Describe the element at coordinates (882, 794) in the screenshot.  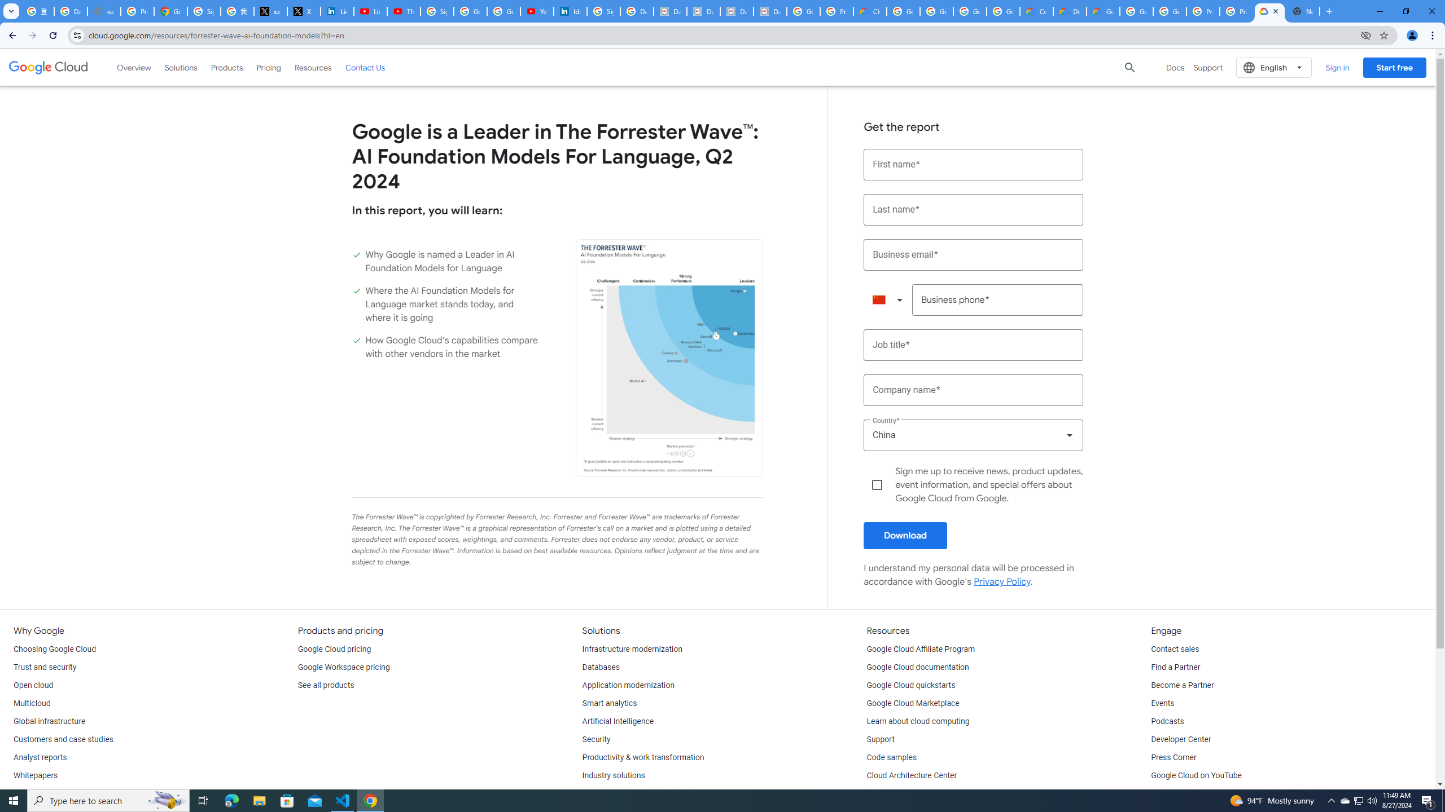
I see `Training` at that location.